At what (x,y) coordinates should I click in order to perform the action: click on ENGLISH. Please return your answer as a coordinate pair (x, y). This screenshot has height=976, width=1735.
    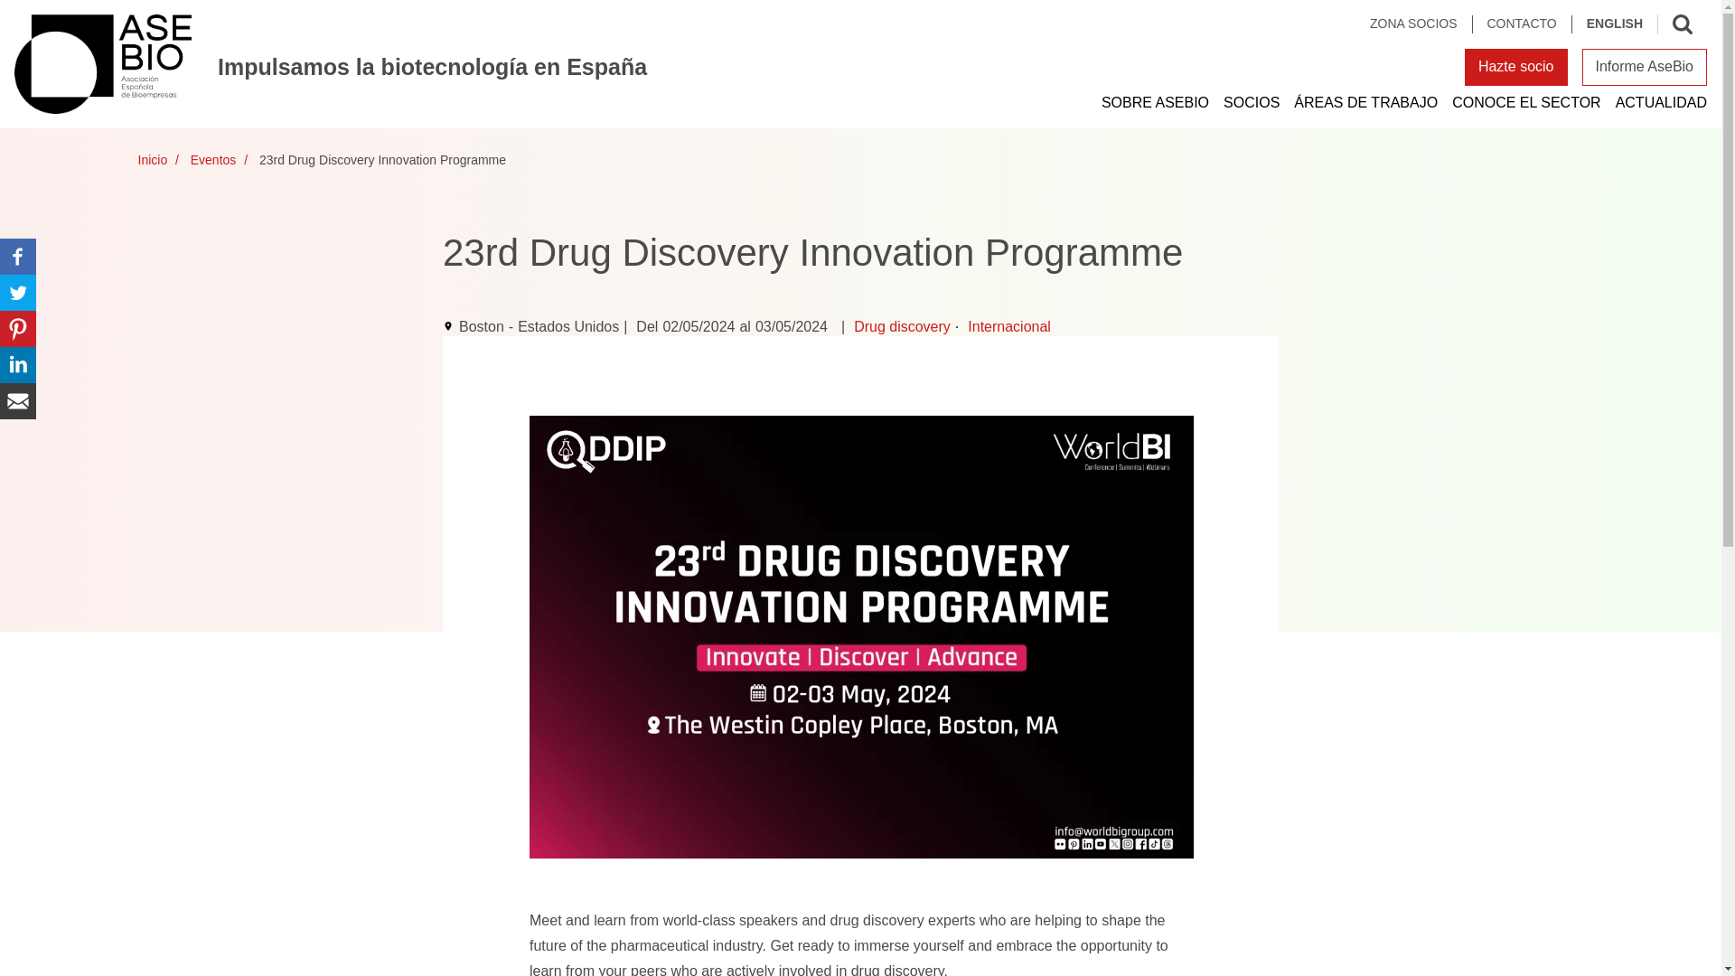
    Looking at the image, I should click on (1614, 23).